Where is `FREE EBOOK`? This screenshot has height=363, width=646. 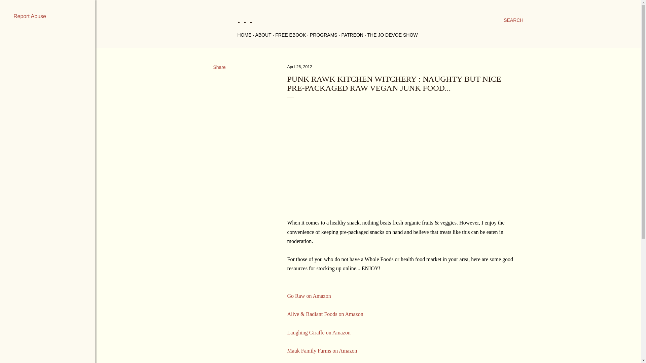 FREE EBOOK is located at coordinates (290, 35).